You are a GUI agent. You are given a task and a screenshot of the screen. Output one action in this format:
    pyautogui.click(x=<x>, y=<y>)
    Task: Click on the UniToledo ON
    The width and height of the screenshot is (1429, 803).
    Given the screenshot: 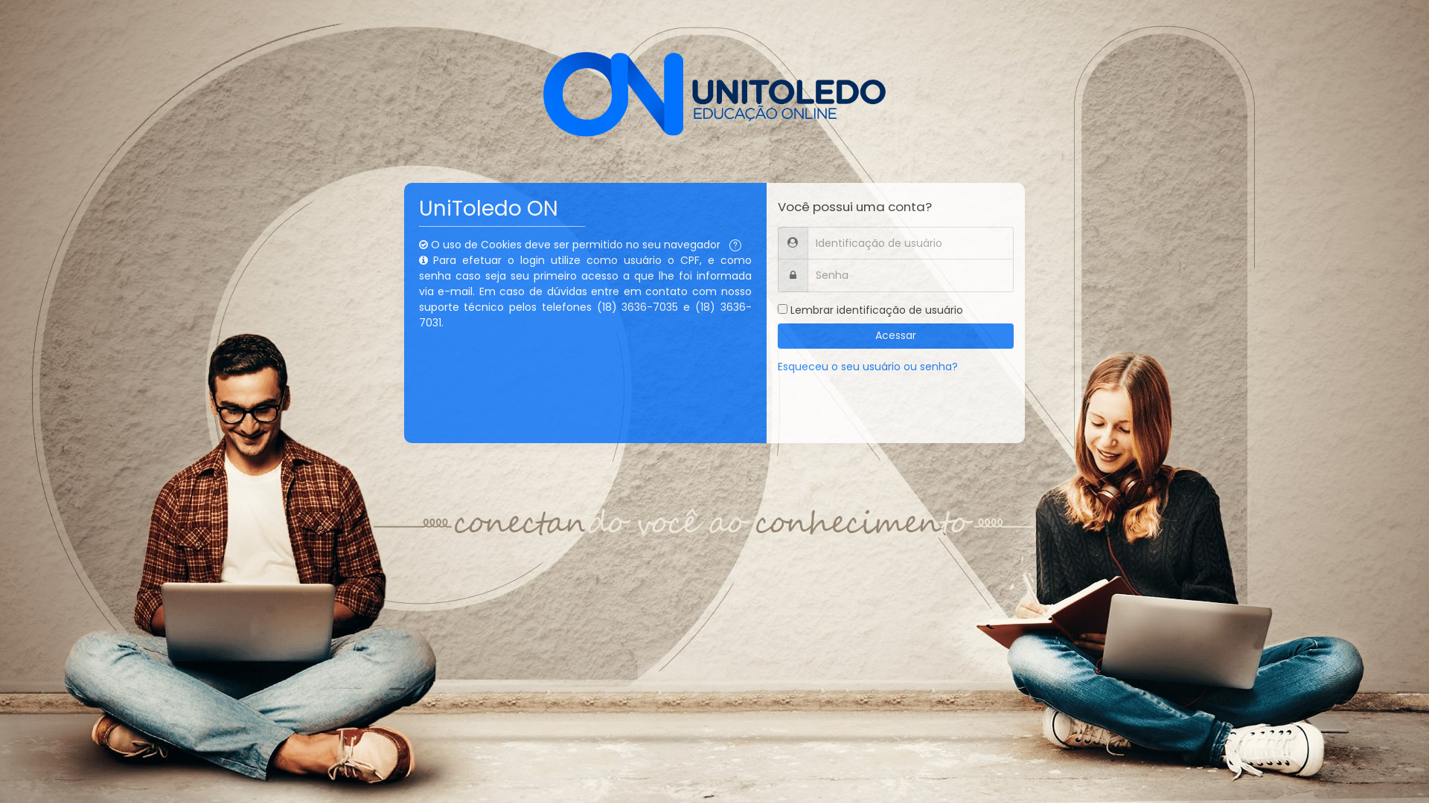 What is the action you would take?
    pyautogui.click(x=714, y=94)
    